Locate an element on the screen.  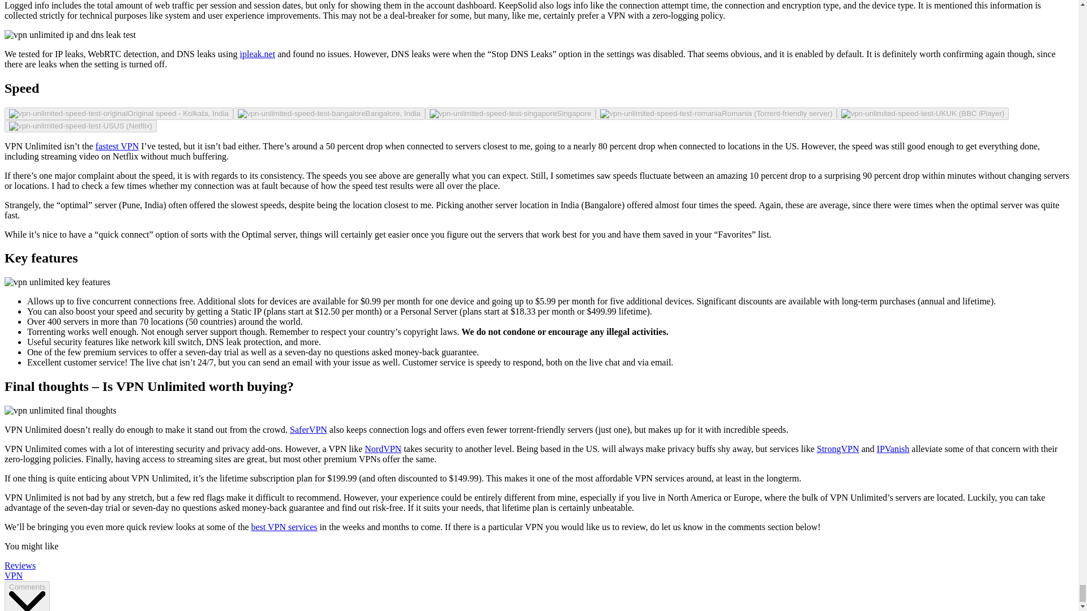
Original speed - Kolkata, India is located at coordinates (119, 113).